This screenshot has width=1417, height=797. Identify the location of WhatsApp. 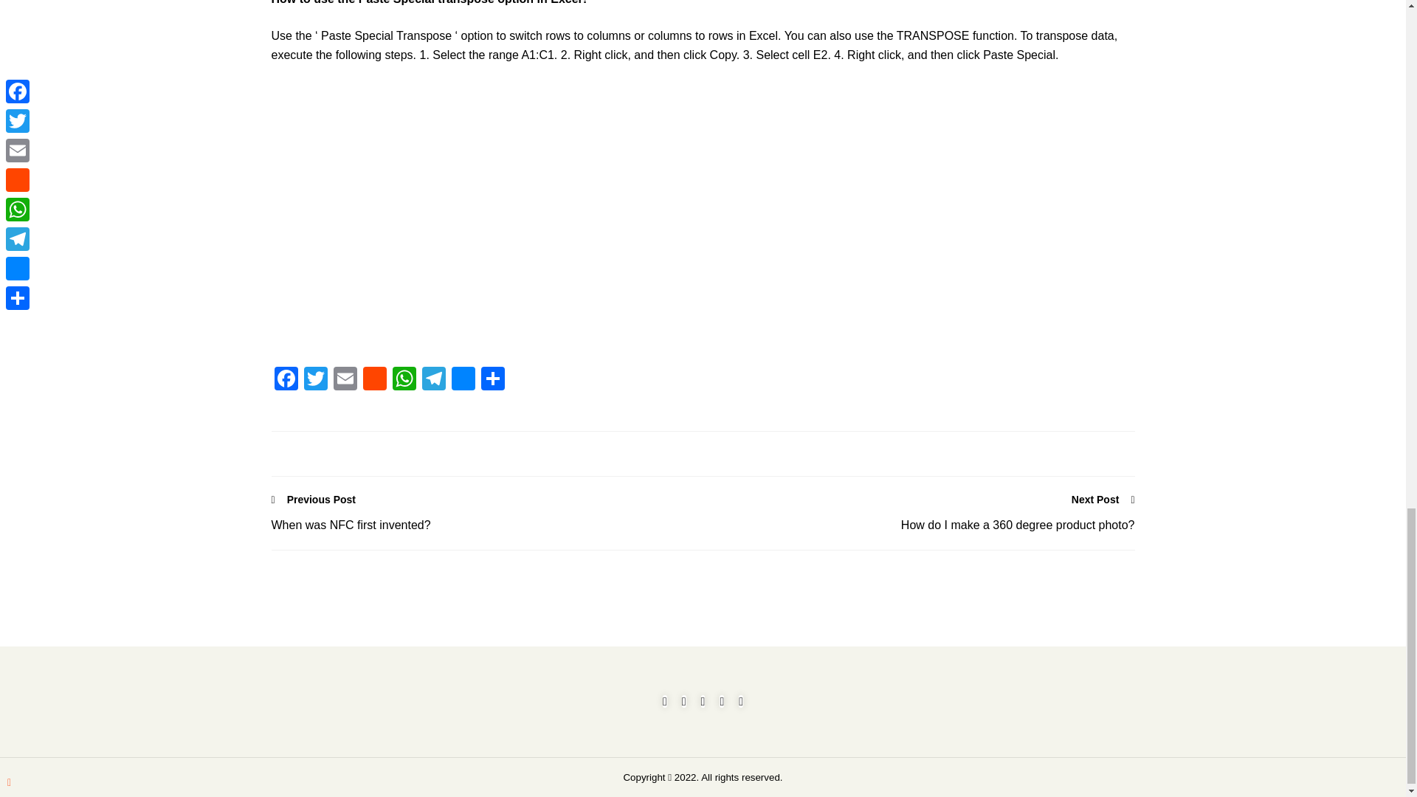
(404, 379).